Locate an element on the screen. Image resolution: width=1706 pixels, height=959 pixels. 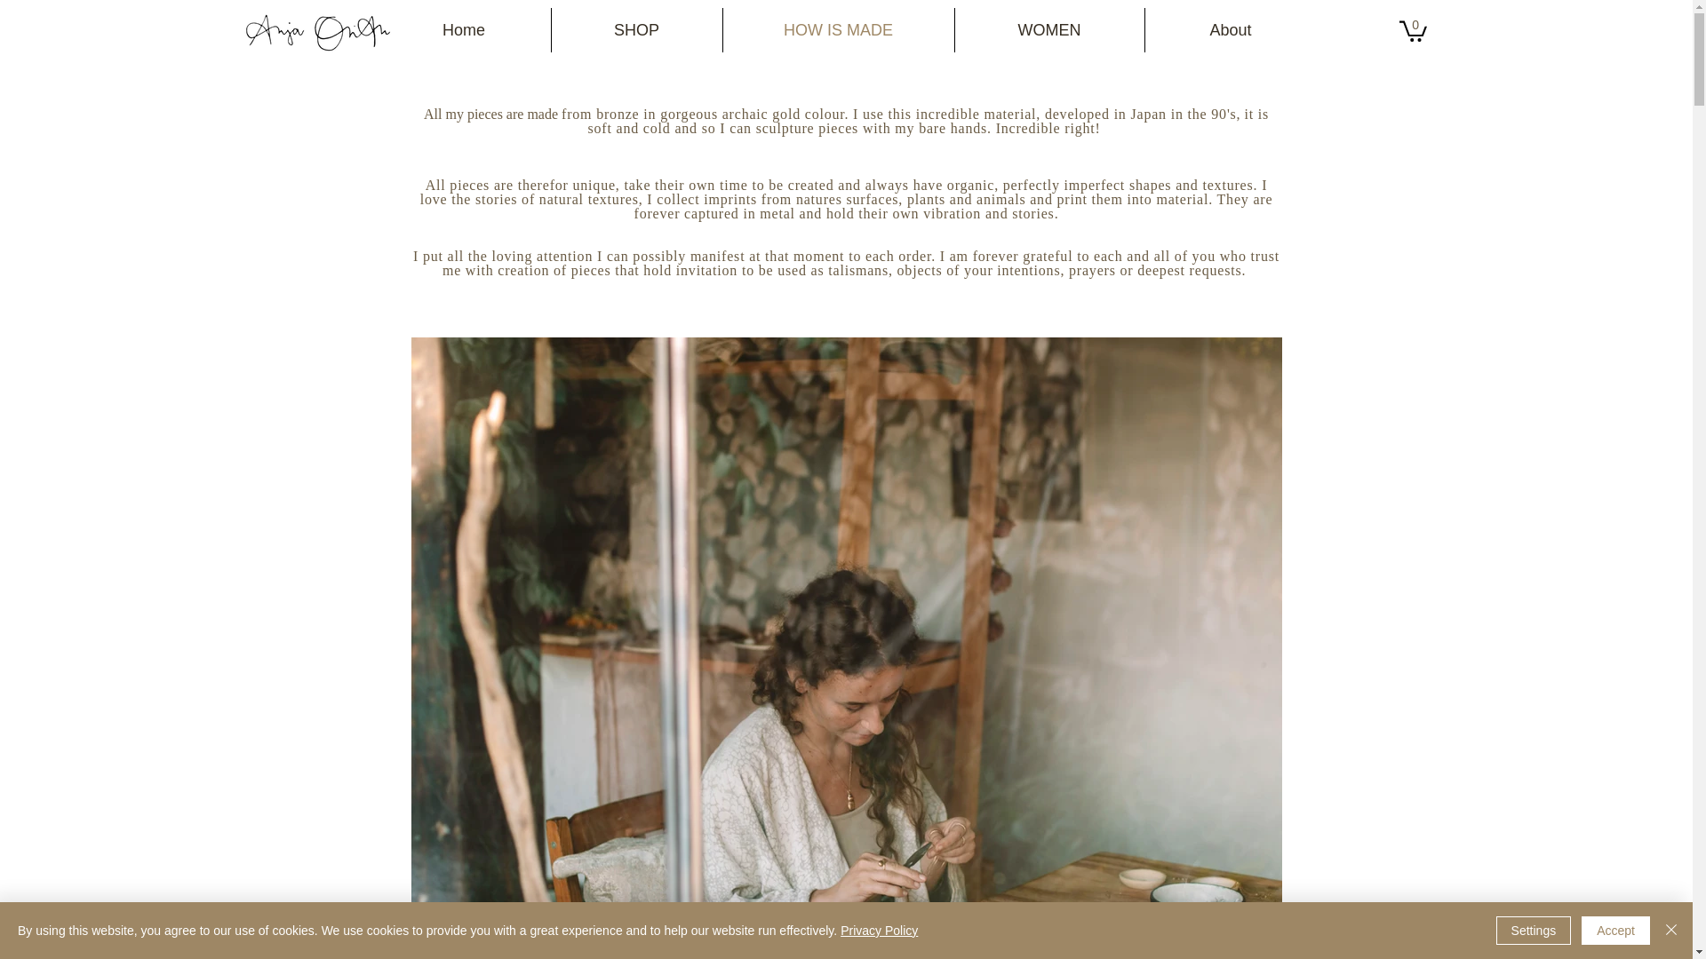
Settings is located at coordinates (1534, 931).